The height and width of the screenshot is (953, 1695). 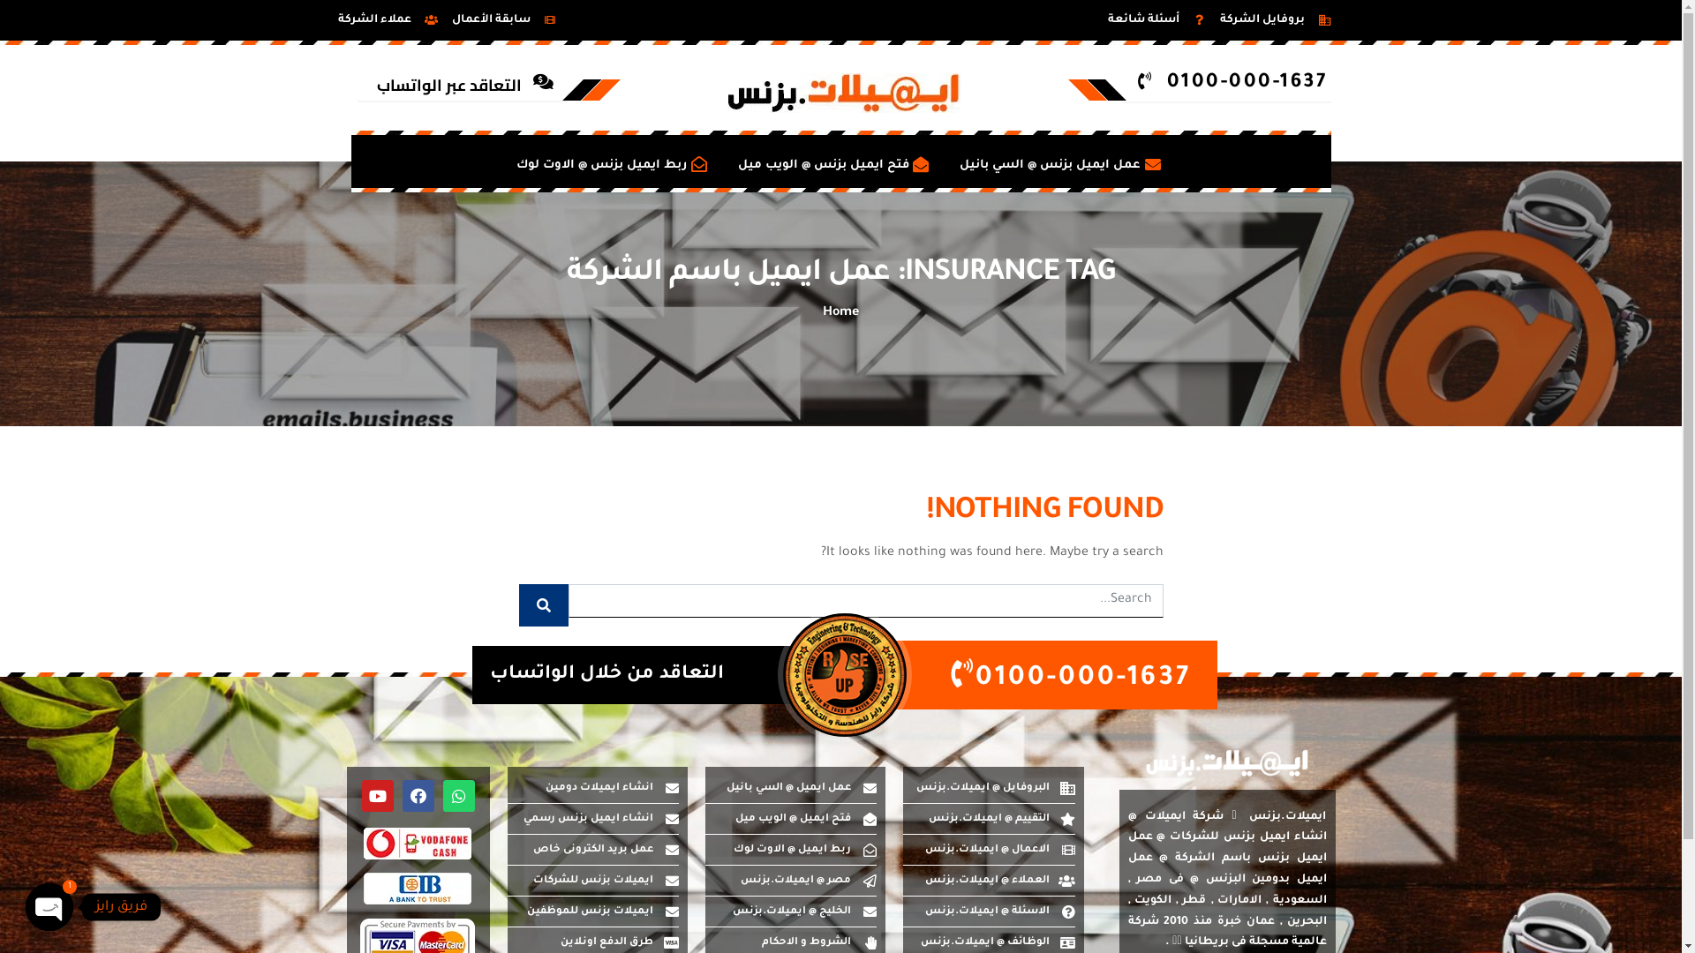 I want to click on 0100-000-1637, so click(x=1029, y=675).